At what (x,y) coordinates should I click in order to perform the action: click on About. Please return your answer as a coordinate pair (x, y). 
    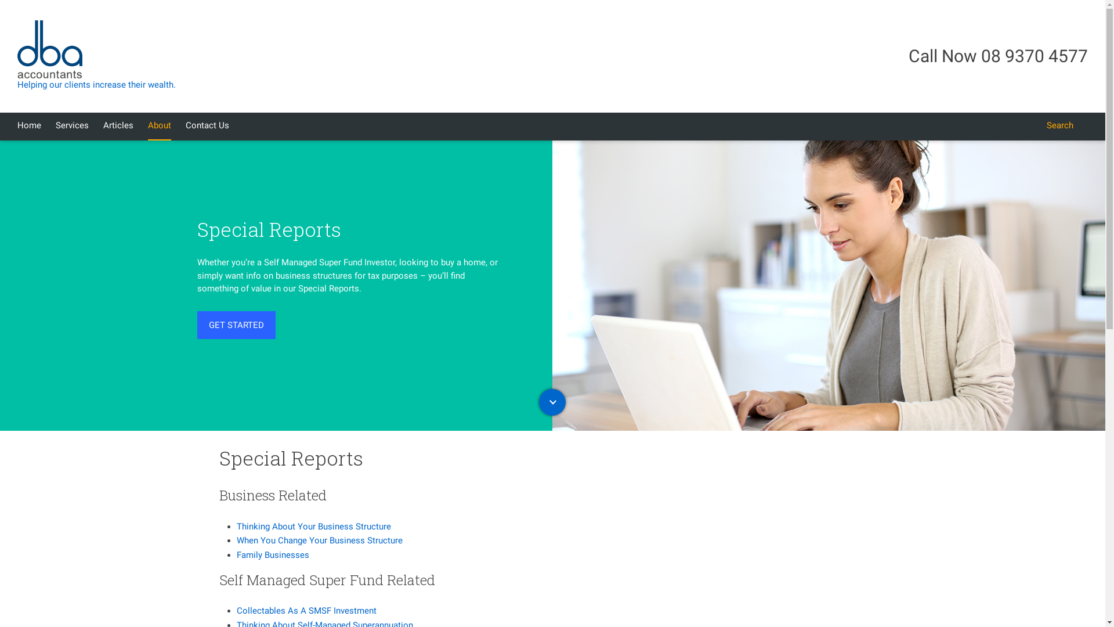
    Looking at the image, I should click on (160, 127).